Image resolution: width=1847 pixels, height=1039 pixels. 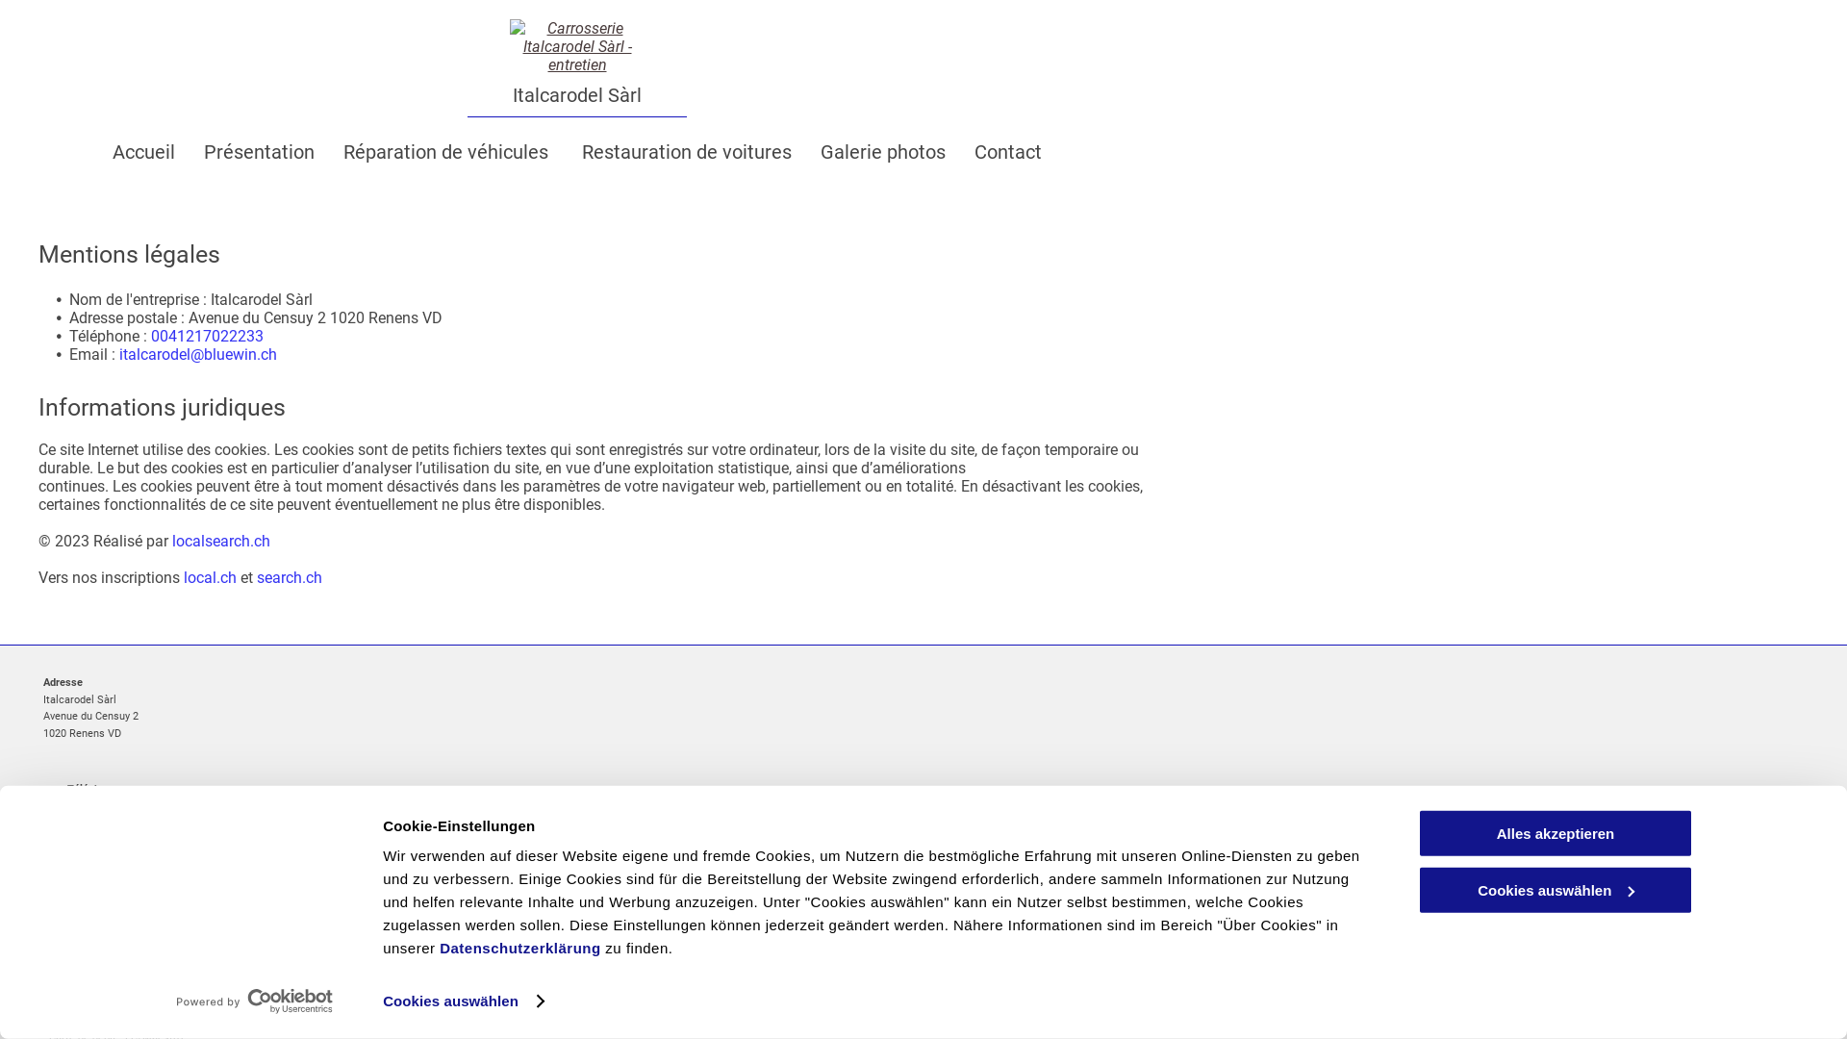 I want to click on Contact, so click(x=1008, y=147).